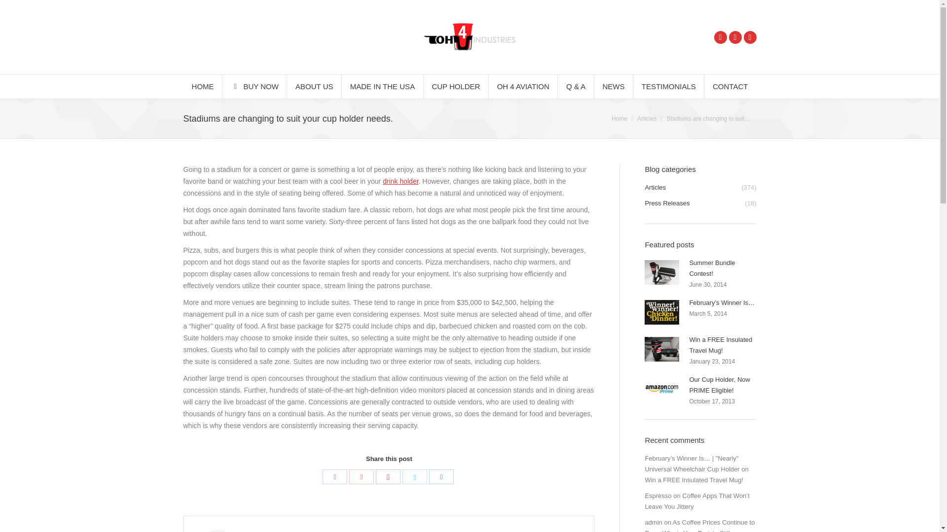 The width and height of the screenshot is (947, 532). What do you see at coordinates (314, 86) in the screenshot?
I see `ABOUT US` at bounding box center [314, 86].